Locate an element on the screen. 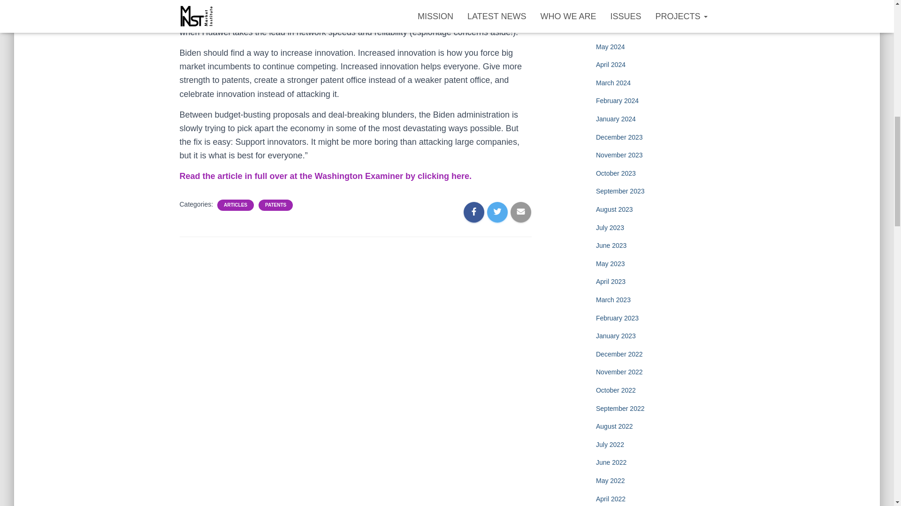  China is located at coordinates (431, 19).